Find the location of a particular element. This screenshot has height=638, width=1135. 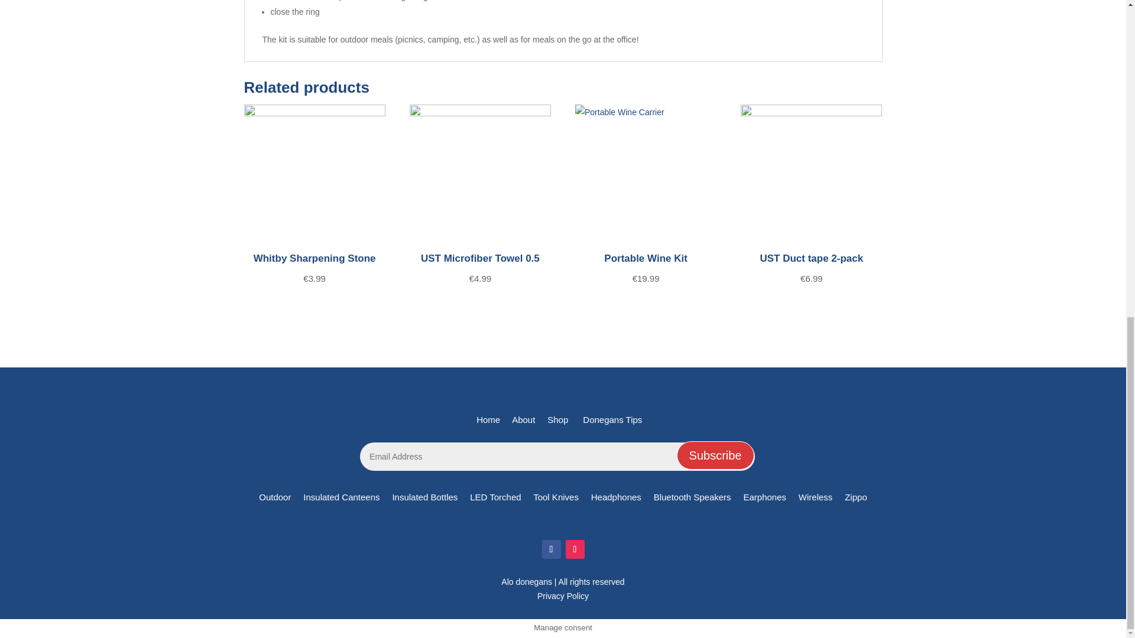

Out Door Gadgets is located at coordinates (275, 496).